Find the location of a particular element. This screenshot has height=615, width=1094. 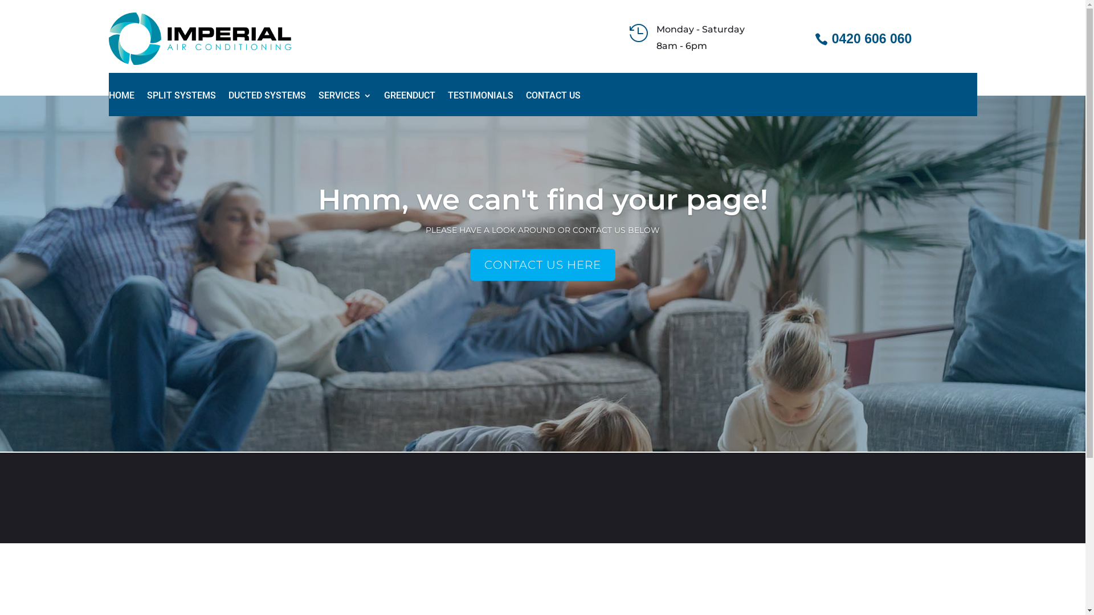

0420 606 060 is located at coordinates (865, 39).